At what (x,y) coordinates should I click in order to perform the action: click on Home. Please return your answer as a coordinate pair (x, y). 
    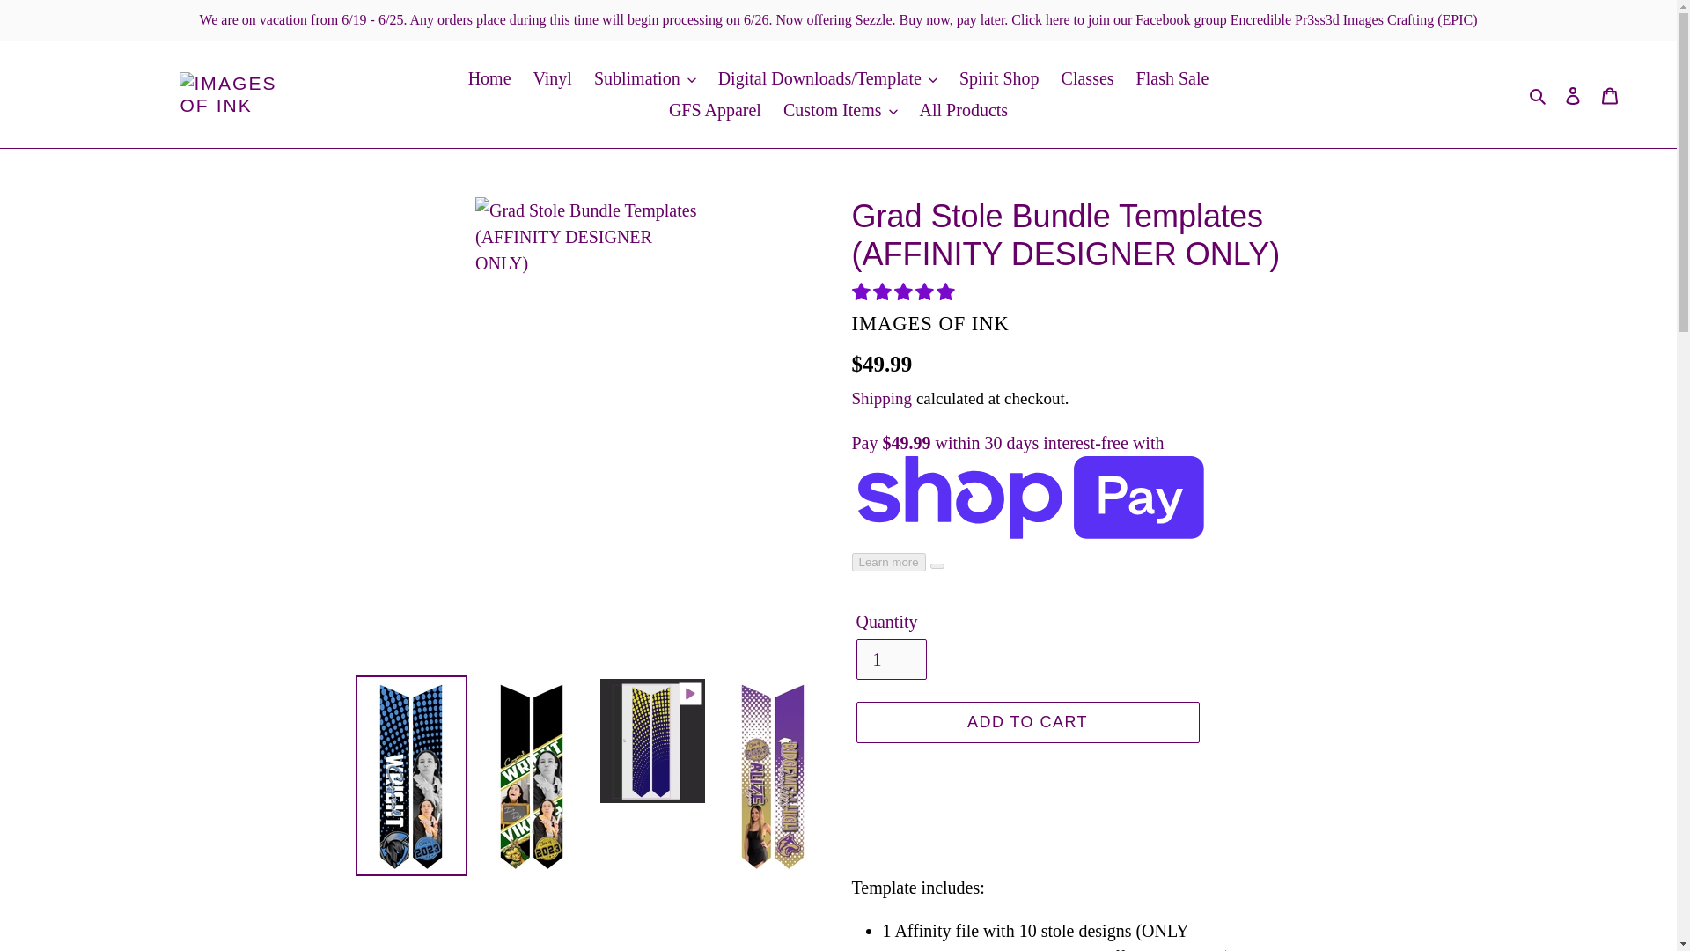
    Looking at the image, I should click on (489, 77).